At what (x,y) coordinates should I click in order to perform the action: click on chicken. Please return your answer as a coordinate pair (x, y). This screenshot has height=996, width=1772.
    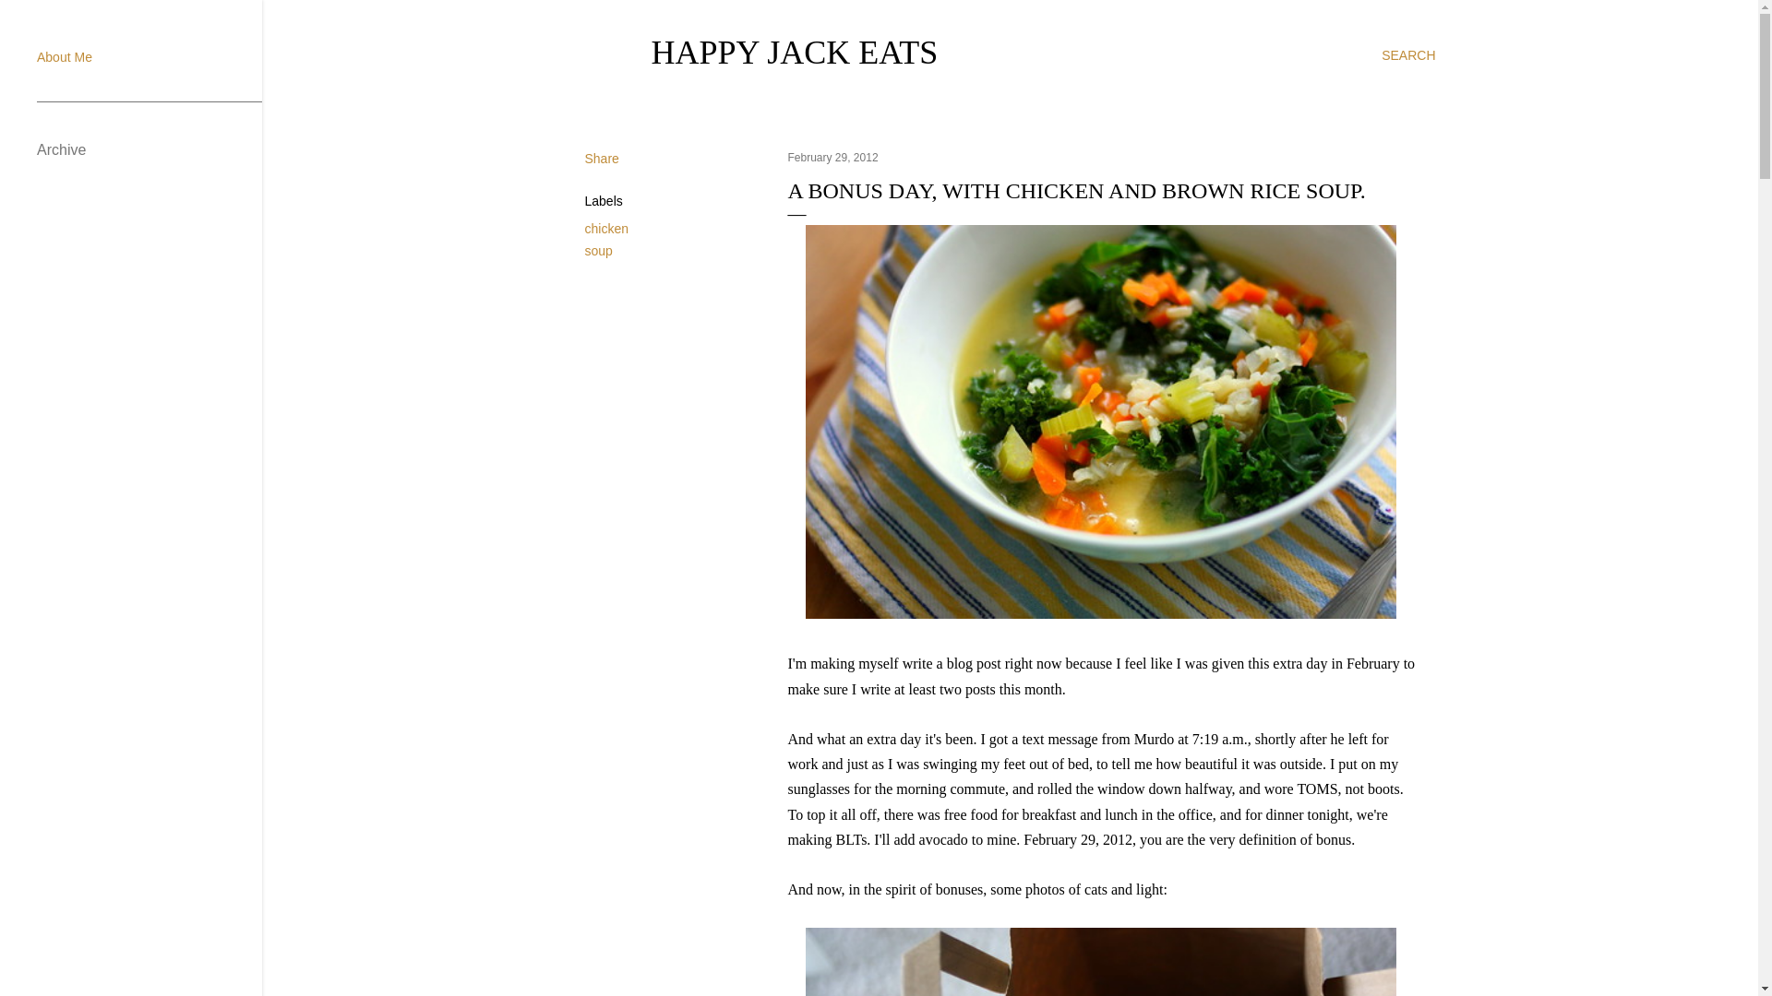
    Looking at the image, I should click on (606, 228).